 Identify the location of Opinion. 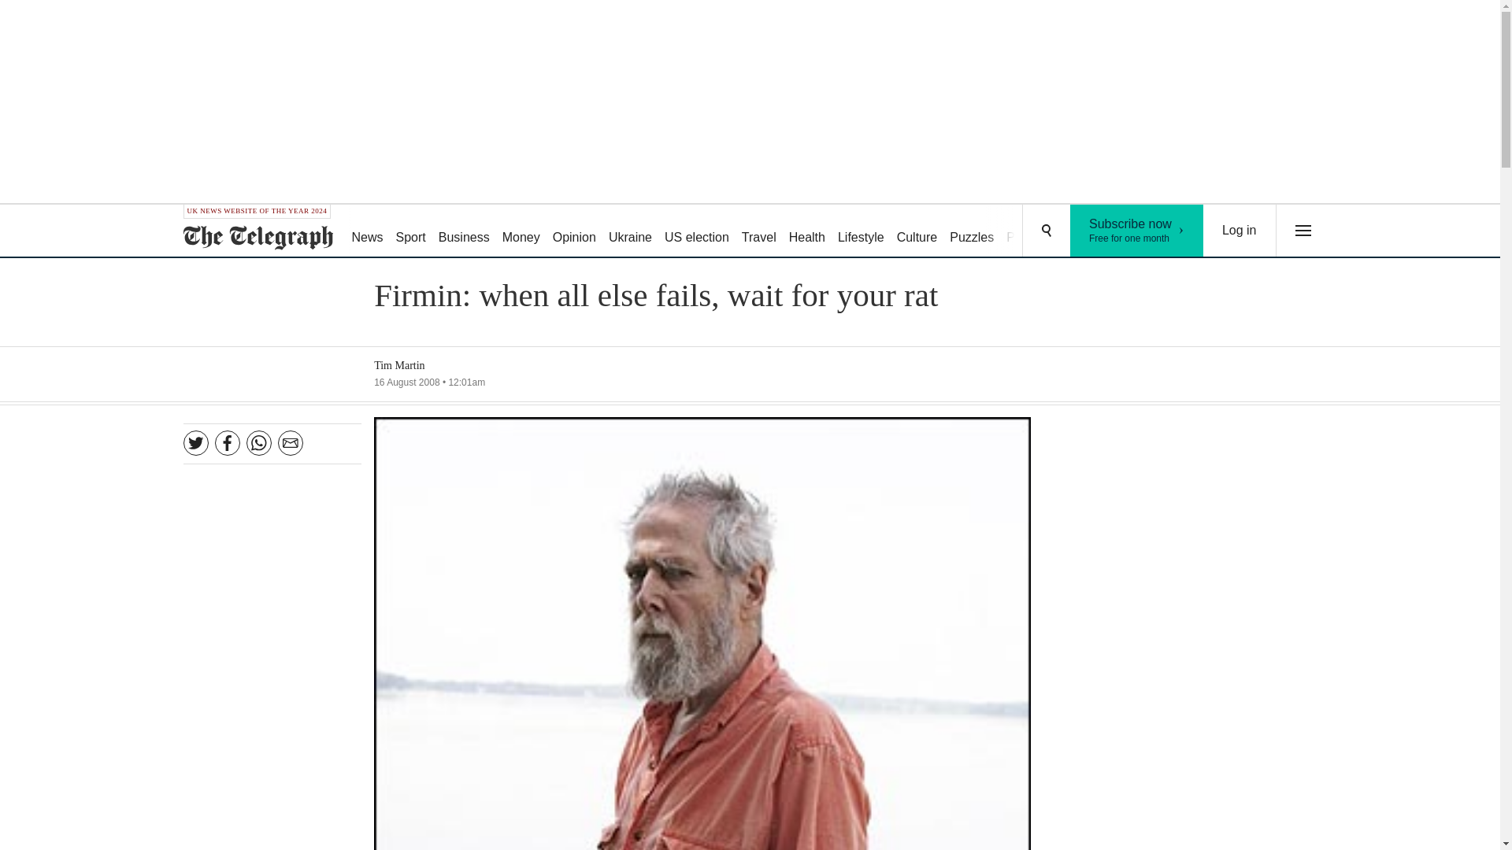
(1137, 231).